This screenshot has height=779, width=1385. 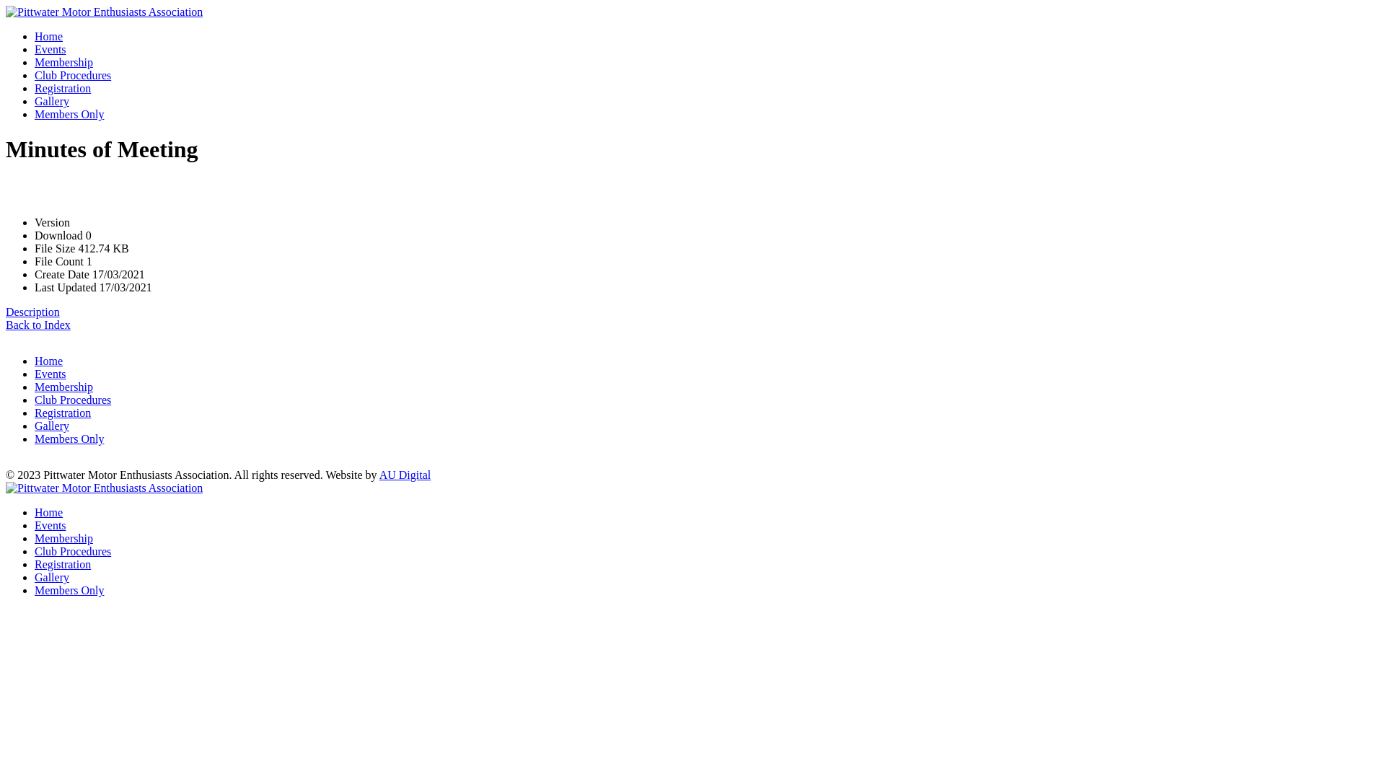 I want to click on Registration, so click(x=63, y=413).